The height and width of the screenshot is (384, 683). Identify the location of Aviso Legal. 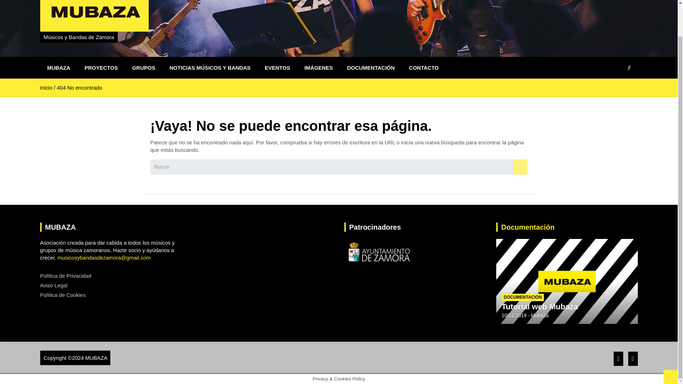
(53, 285).